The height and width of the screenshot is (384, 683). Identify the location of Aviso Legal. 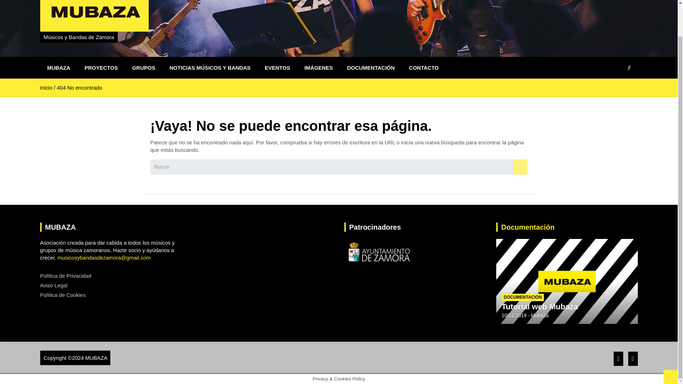
(53, 285).